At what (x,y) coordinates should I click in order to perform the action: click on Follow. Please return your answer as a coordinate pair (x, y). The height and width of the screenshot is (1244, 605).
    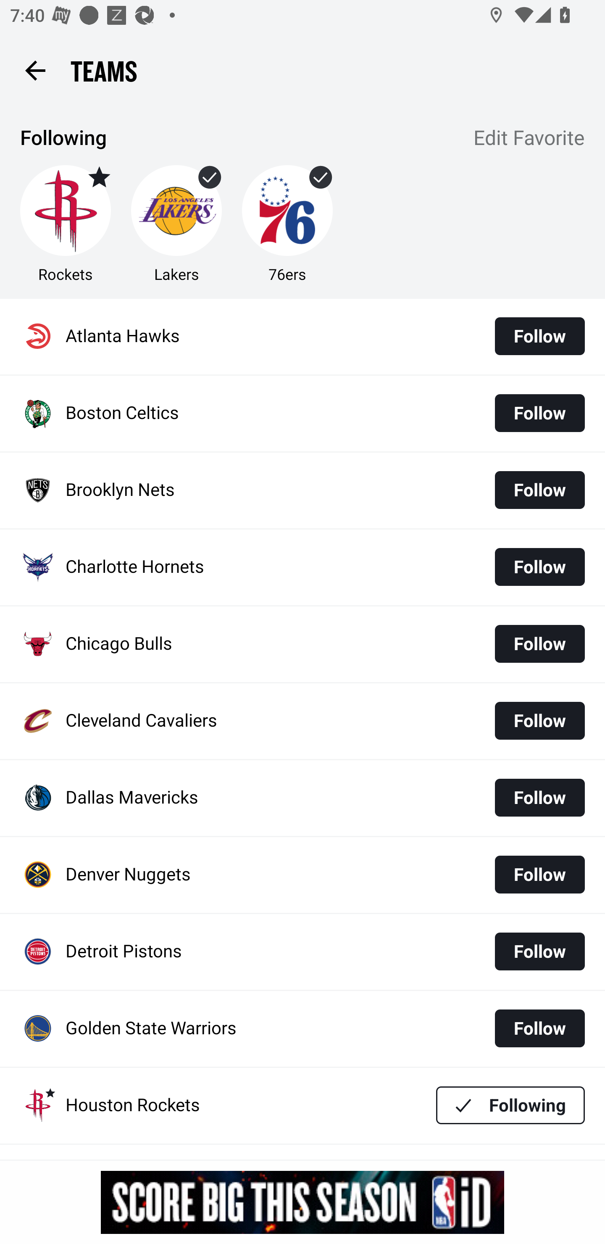
    Looking at the image, I should click on (539, 644).